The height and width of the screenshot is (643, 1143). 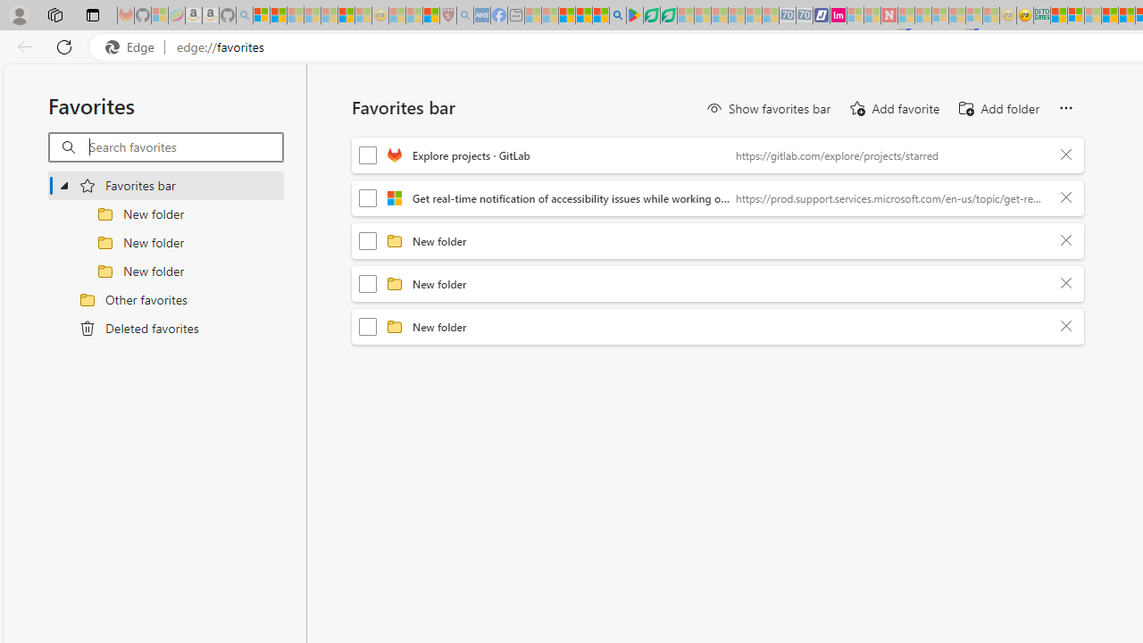 I want to click on Jobs - lastminute.com Investor Portal, so click(x=838, y=16).